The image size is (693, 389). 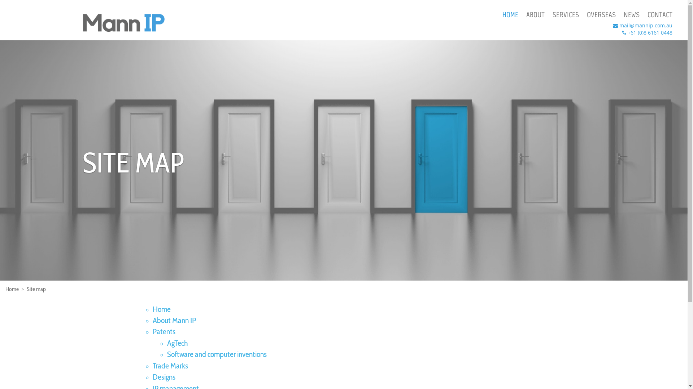 What do you see at coordinates (632, 15) in the screenshot?
I see `NEWS` at bounding box center [632, 15].